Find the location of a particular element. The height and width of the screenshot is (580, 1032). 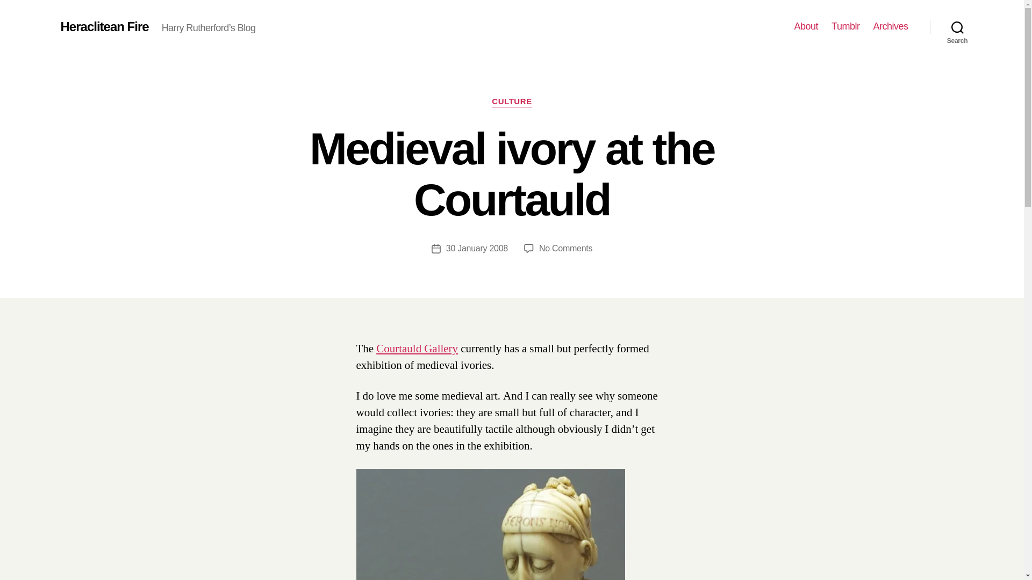

Archives is located at coordinates (104, 26).